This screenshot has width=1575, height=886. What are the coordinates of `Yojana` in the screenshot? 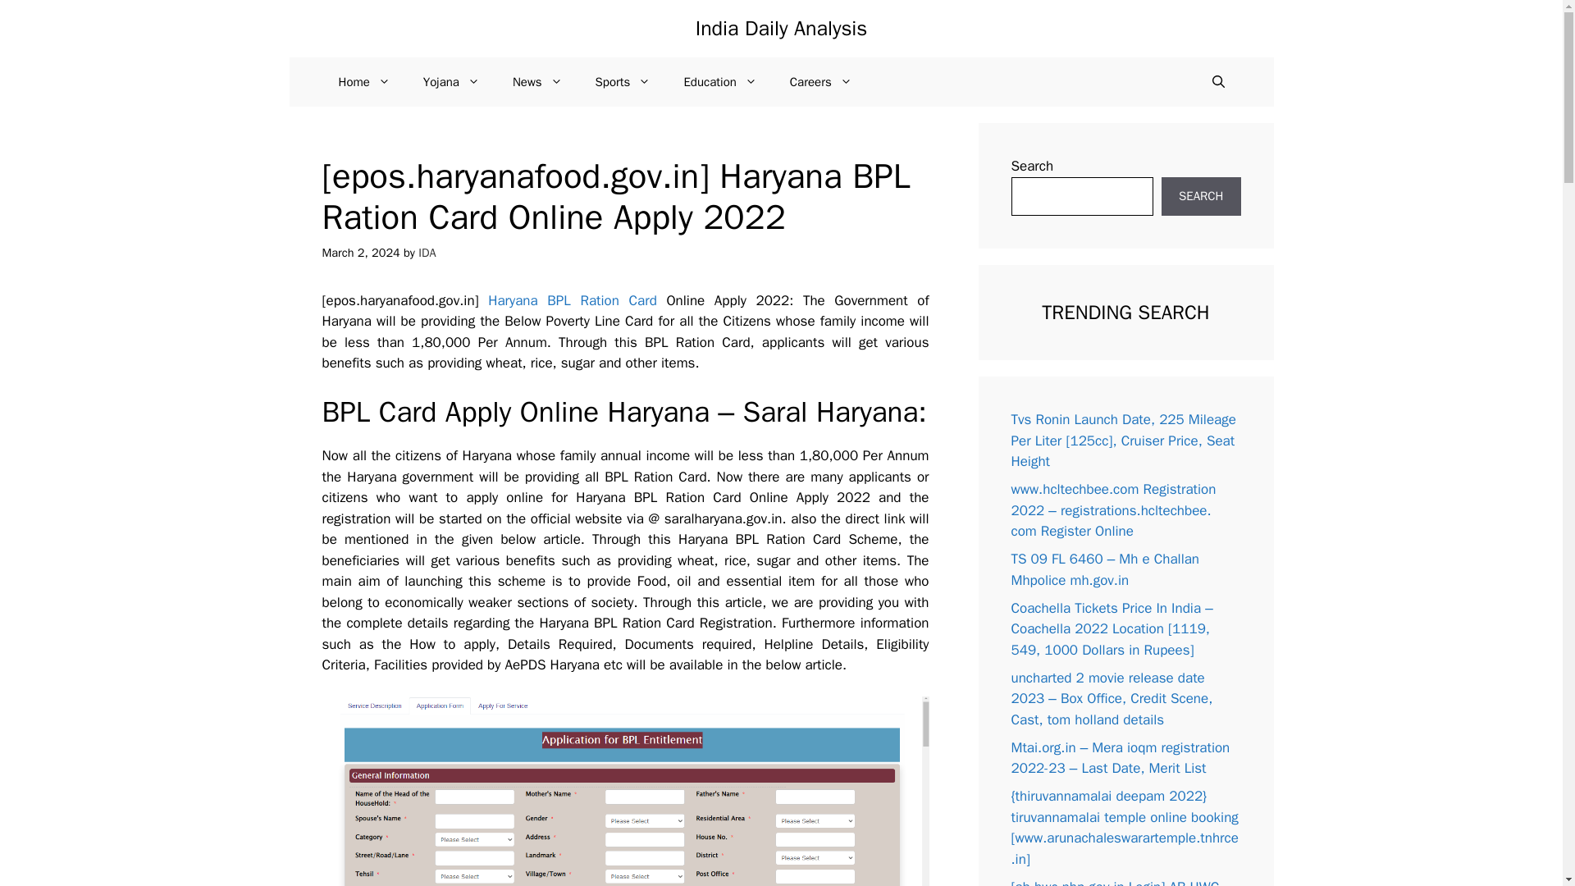 It's located at (451, 82).